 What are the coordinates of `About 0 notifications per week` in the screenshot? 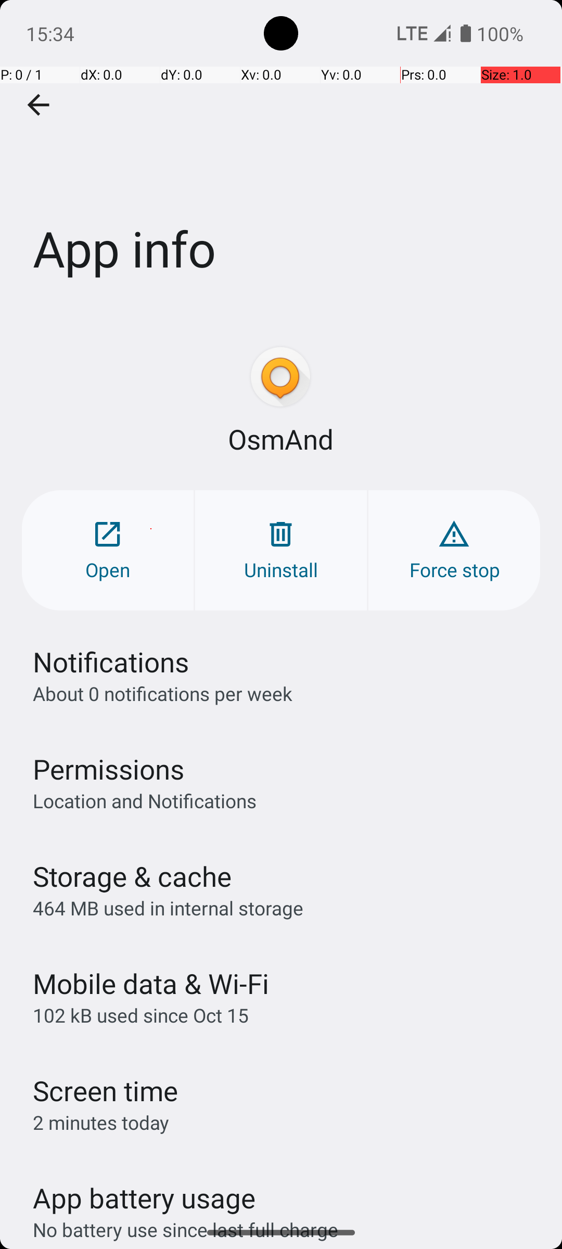 It's located at (162, 693).